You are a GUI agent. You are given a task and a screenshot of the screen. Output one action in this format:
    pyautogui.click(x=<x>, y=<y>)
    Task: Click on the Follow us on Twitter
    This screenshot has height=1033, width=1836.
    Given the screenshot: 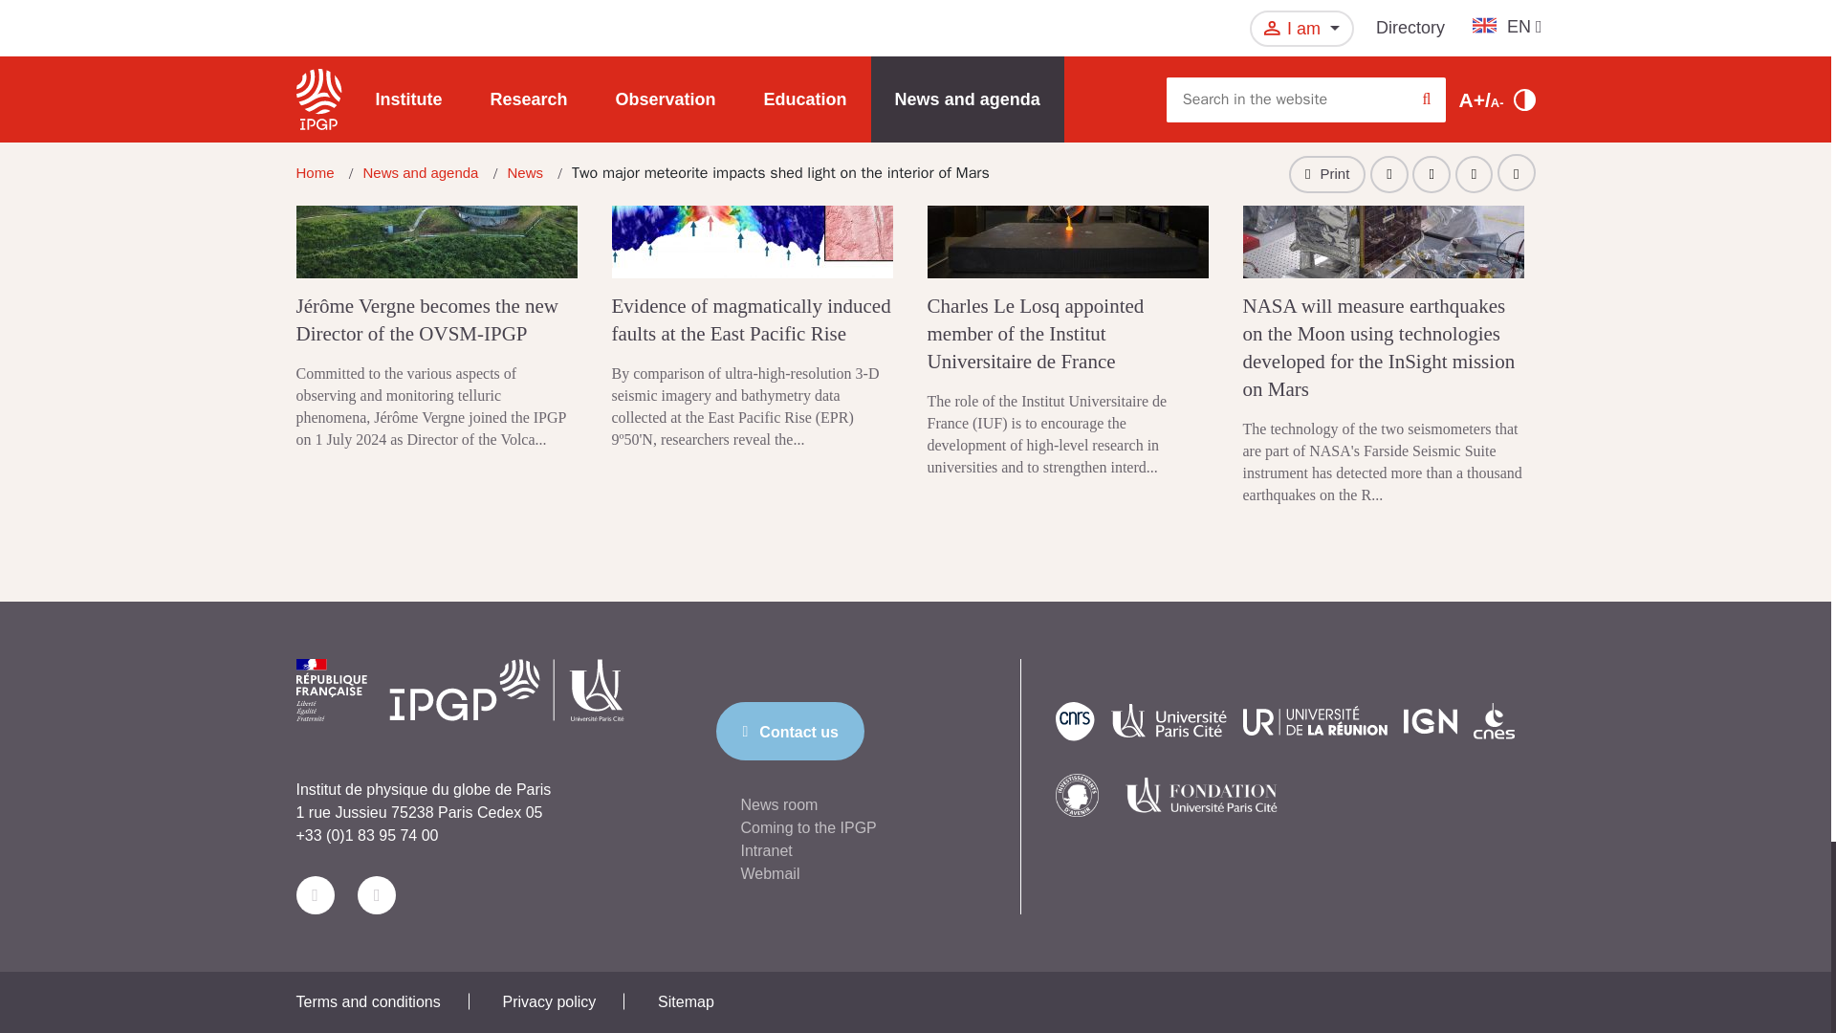 What is the action you would take?
    pyautogui.click(x=315, y=894)
    